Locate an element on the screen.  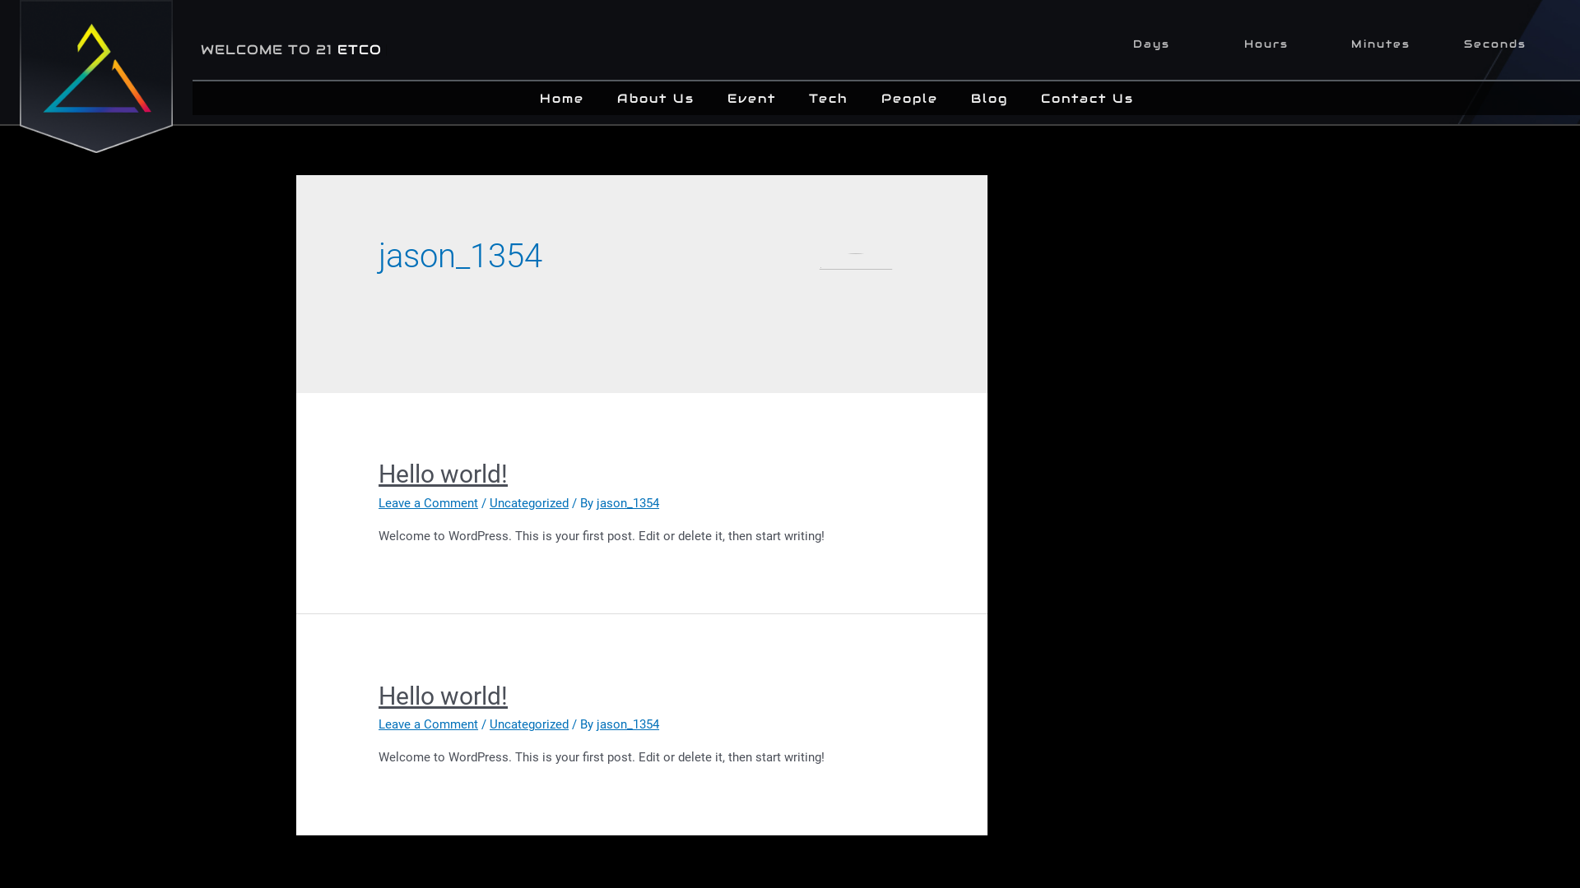
jason_1354 is located at coordinates (628, 724).